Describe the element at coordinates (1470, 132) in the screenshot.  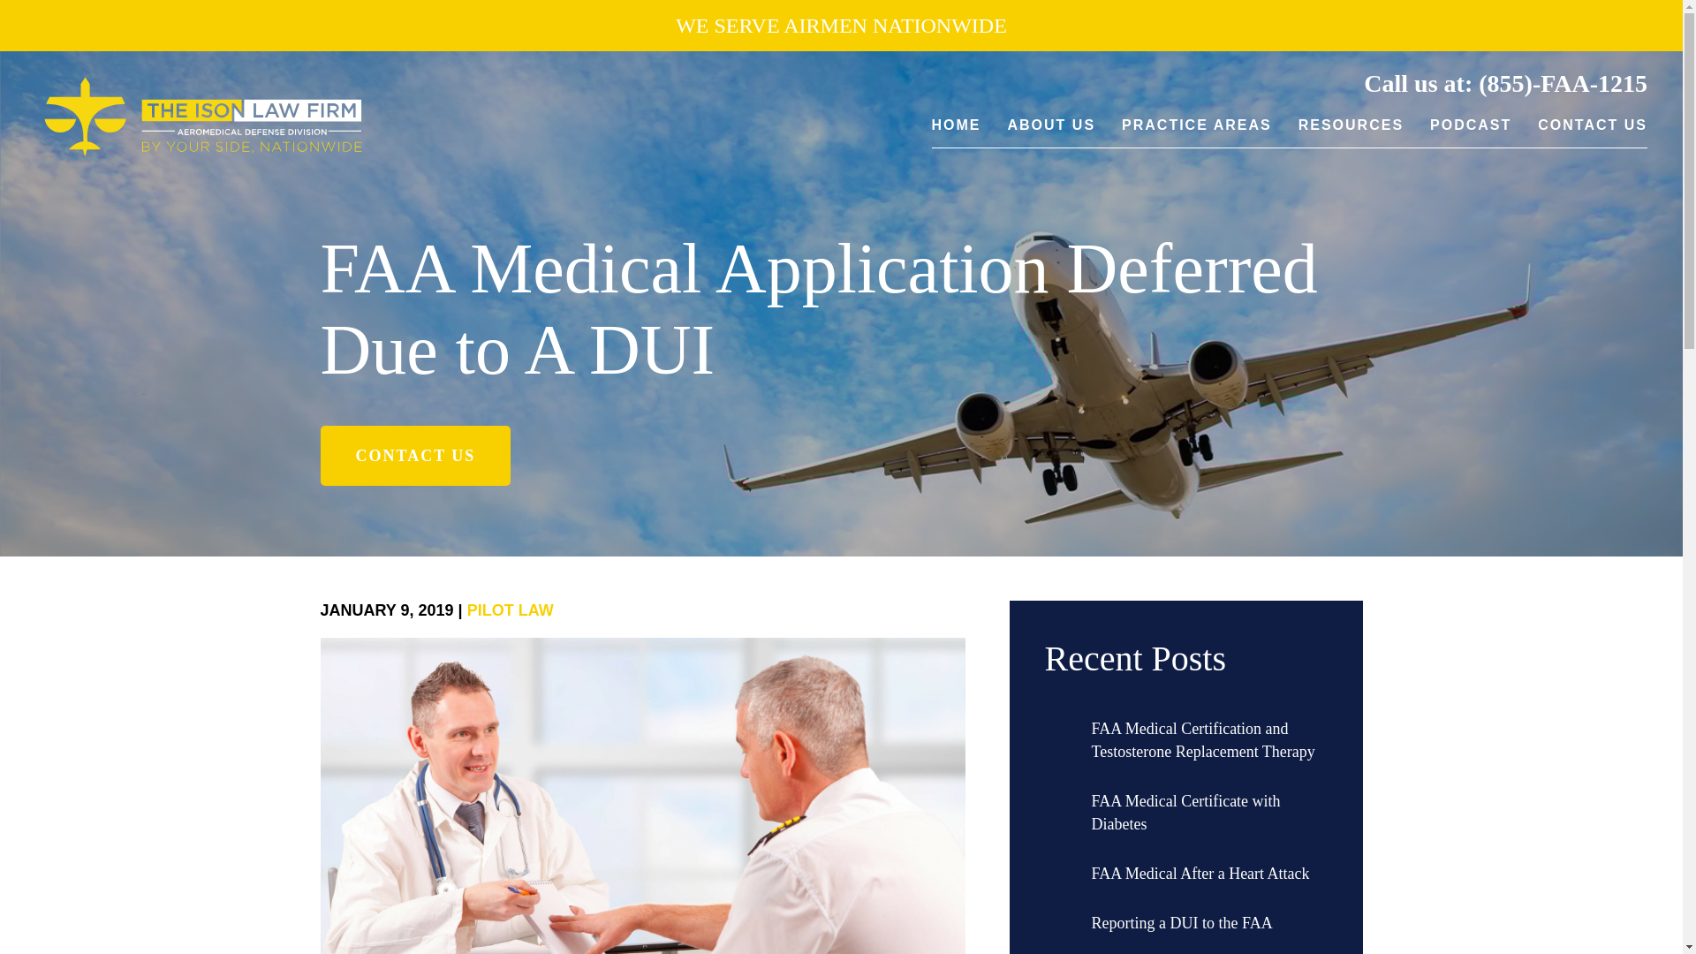
I see `PODCAST` at that location.